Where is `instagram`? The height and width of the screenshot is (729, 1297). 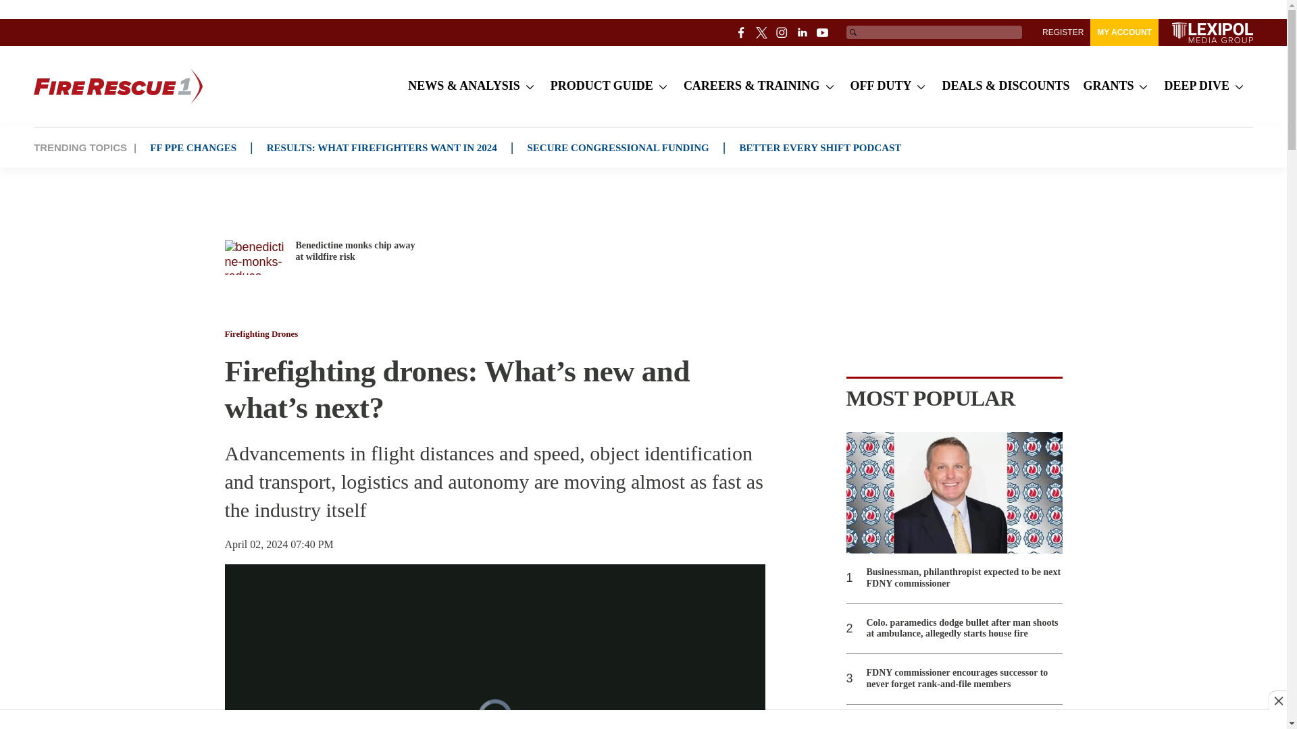 instagram is located at coordinates (782, 32).